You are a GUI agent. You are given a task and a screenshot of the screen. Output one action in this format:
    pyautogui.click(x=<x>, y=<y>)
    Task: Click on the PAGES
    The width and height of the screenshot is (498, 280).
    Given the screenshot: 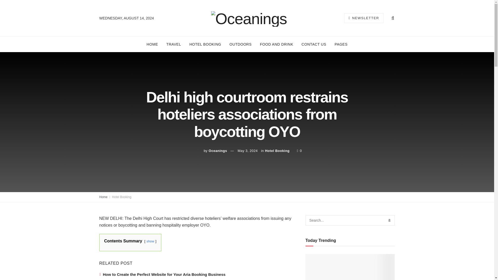 What is the action you would take?
    pyautogui.click(x=341, y=44)
    